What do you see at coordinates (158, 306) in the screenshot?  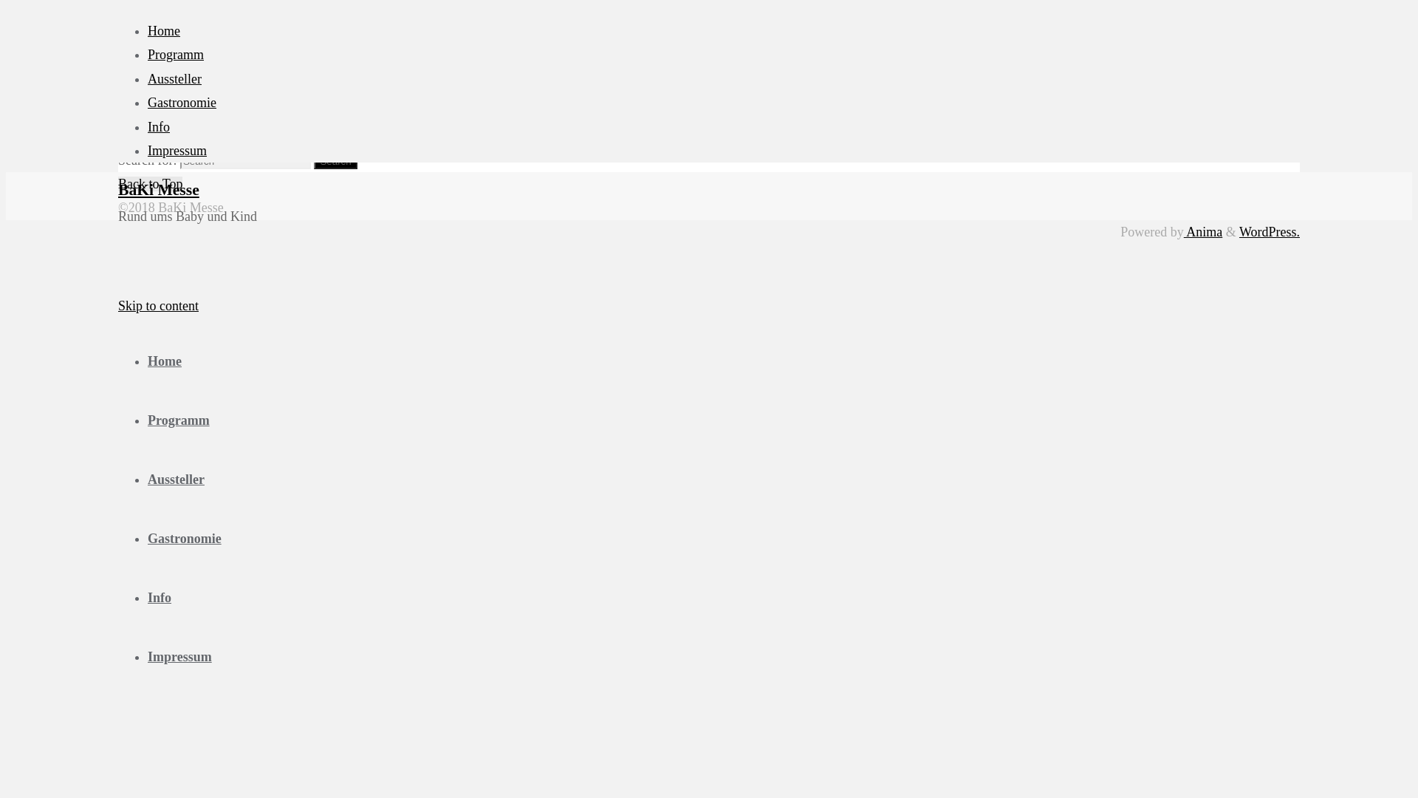 I see `Skip to content` at bounding box center [158, 306].